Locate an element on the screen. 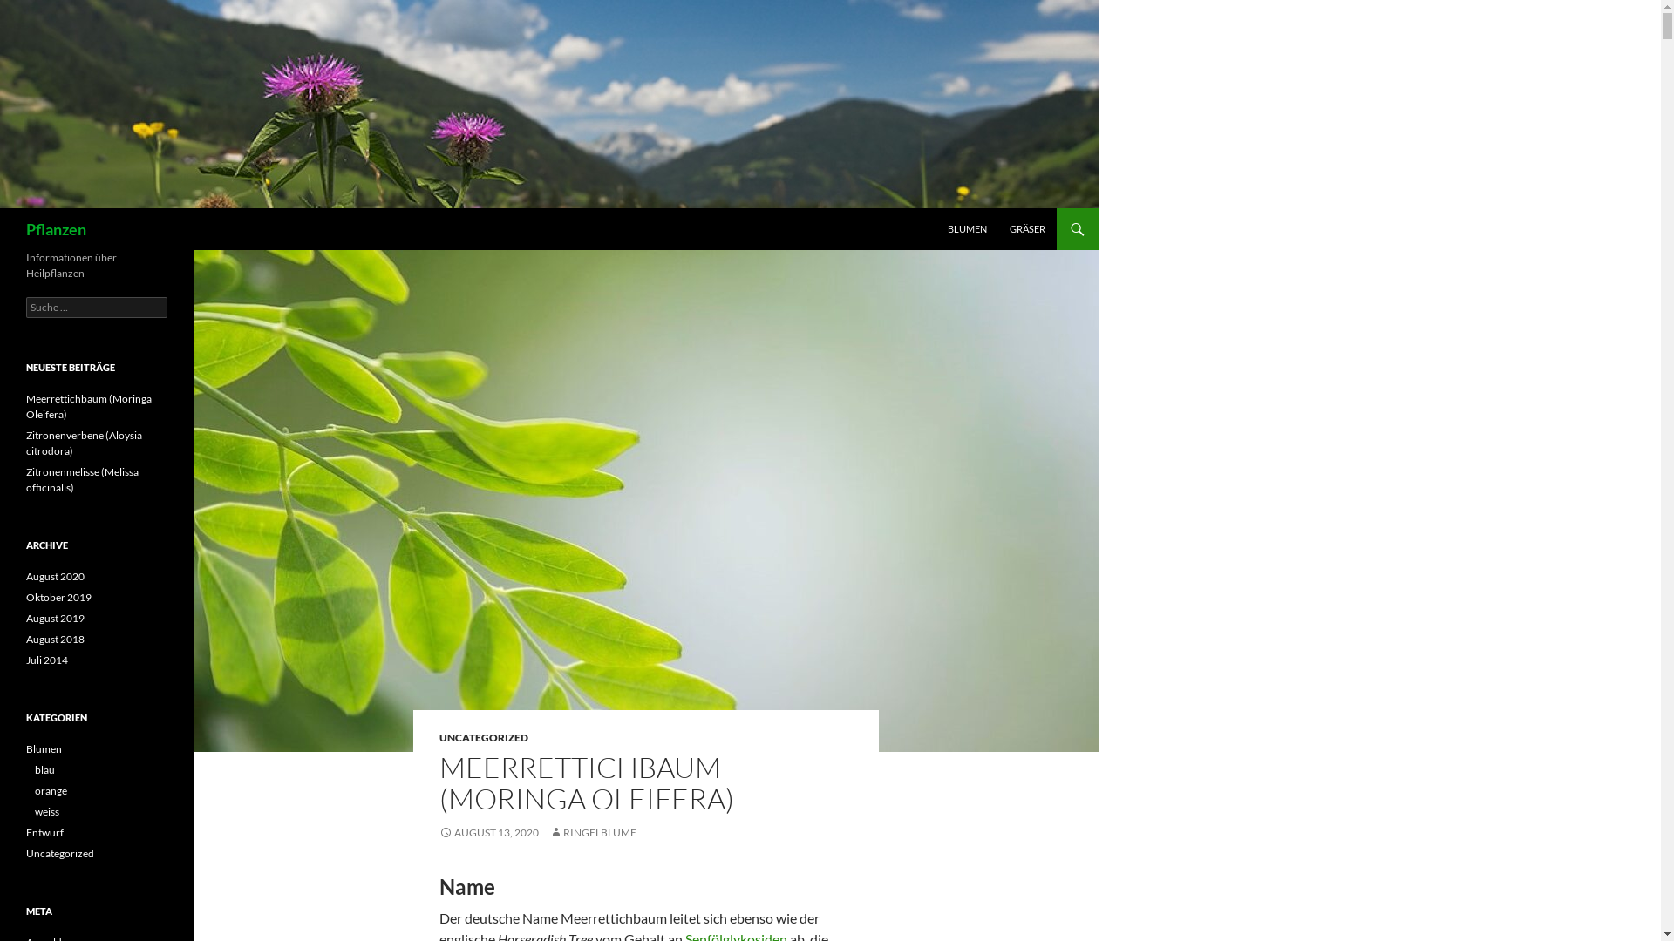  August 2019 is located at coordinates (56, 619).